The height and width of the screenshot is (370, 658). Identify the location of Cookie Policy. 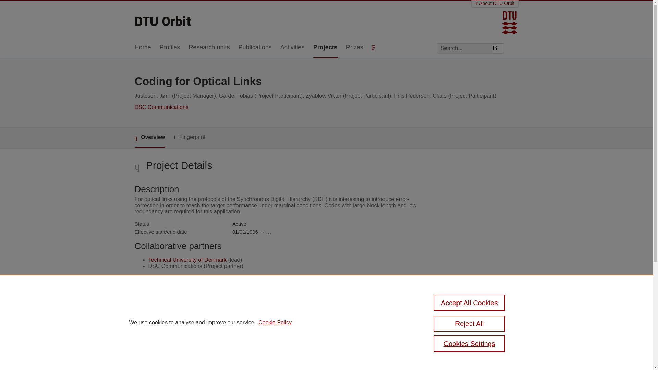
(275, 323).